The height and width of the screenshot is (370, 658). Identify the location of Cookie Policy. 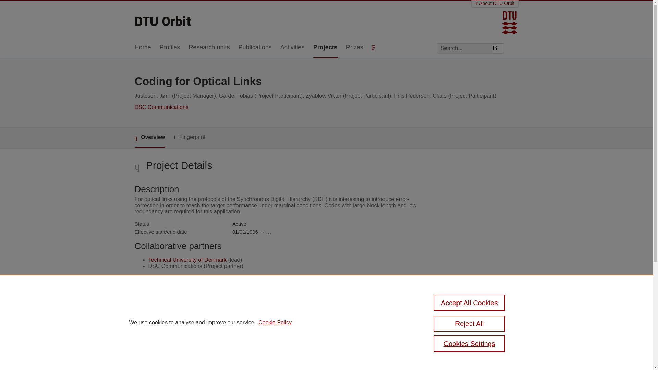
(275, 323).